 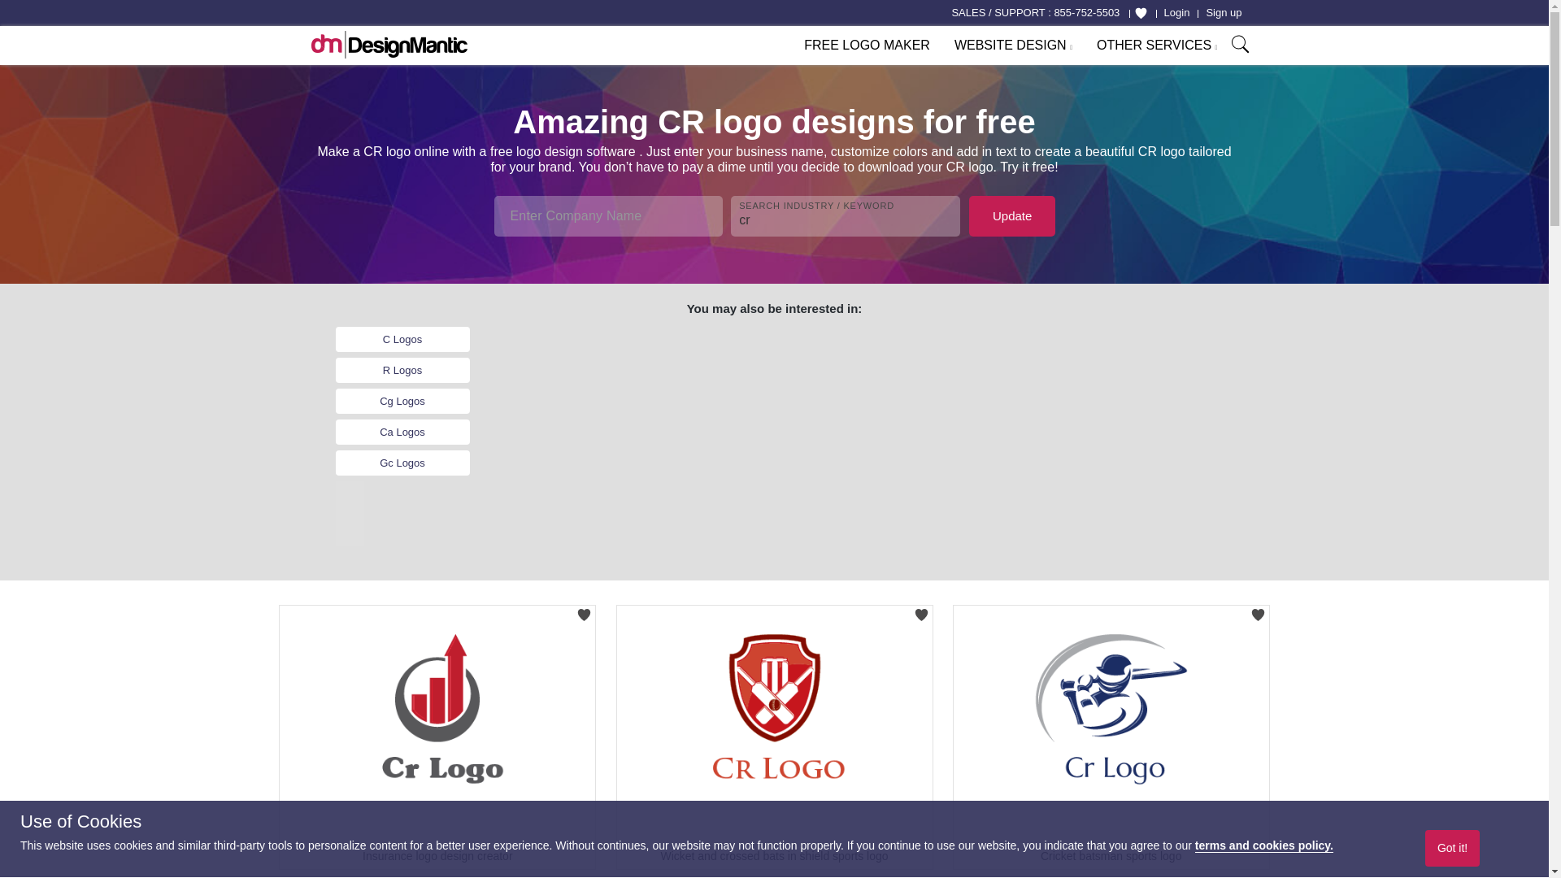 What do you see at coordinates (402, 370) in the screenshot?
I see `R Logos` at bounding box center [402, 370].